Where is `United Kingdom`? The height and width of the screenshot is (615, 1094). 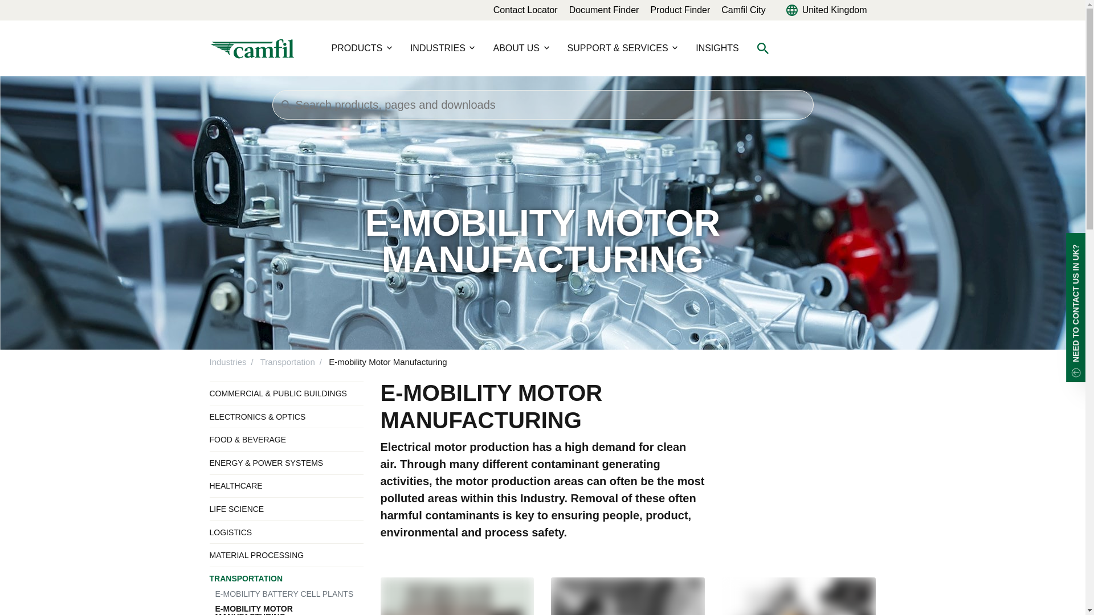
United Kingdom is located at coordinates (826, 10).